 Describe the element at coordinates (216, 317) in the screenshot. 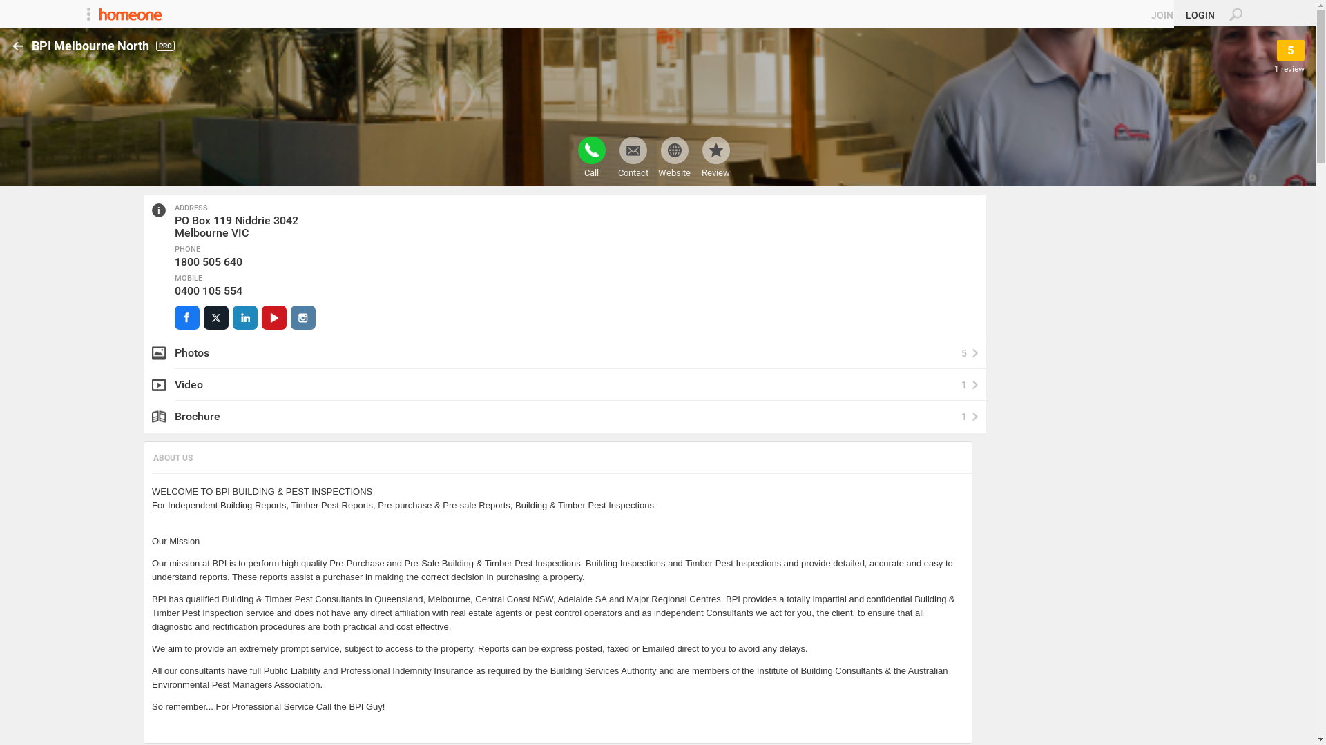

I see `Visit BPI Melbourne North on Twitter` at that location.